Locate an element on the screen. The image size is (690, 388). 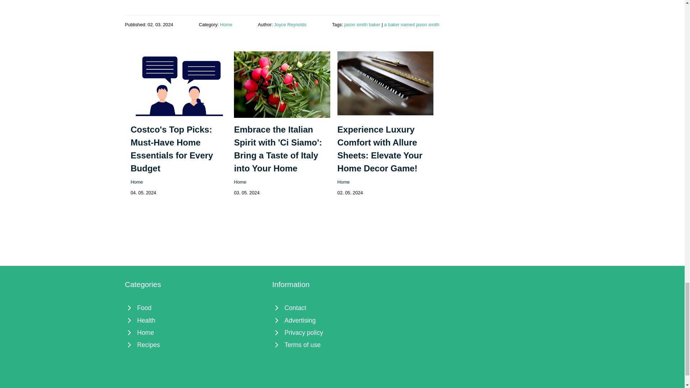
Food is located at coordinates (195, 308).